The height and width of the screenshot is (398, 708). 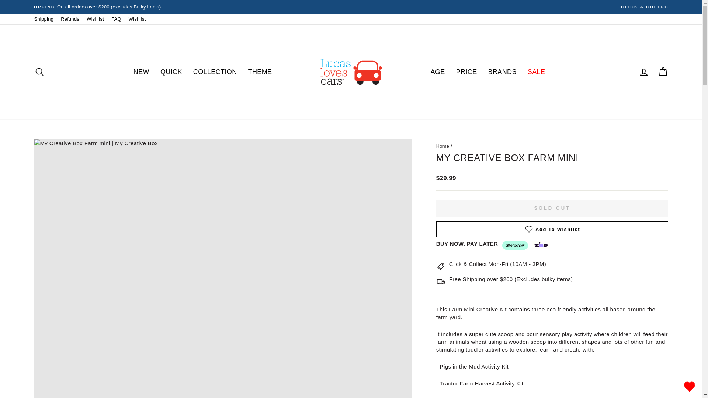 I want to click on Click and Collect, so click(x=498, y=264).